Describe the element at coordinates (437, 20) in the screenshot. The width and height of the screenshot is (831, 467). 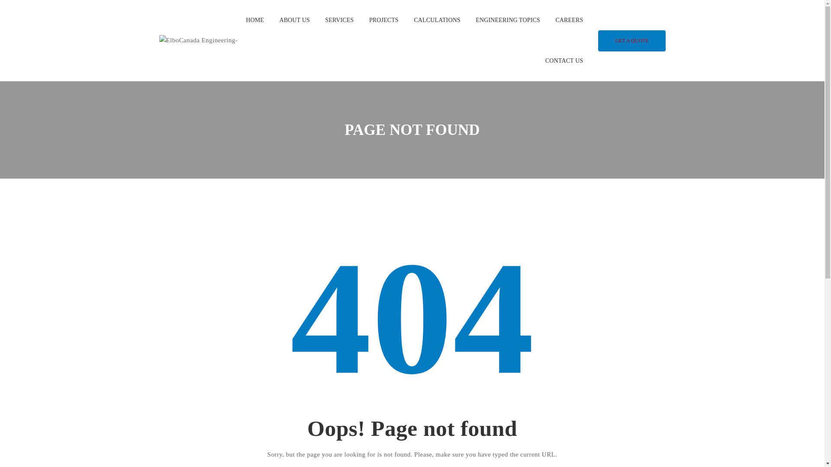
I see `CALCULATIONS` at that location.